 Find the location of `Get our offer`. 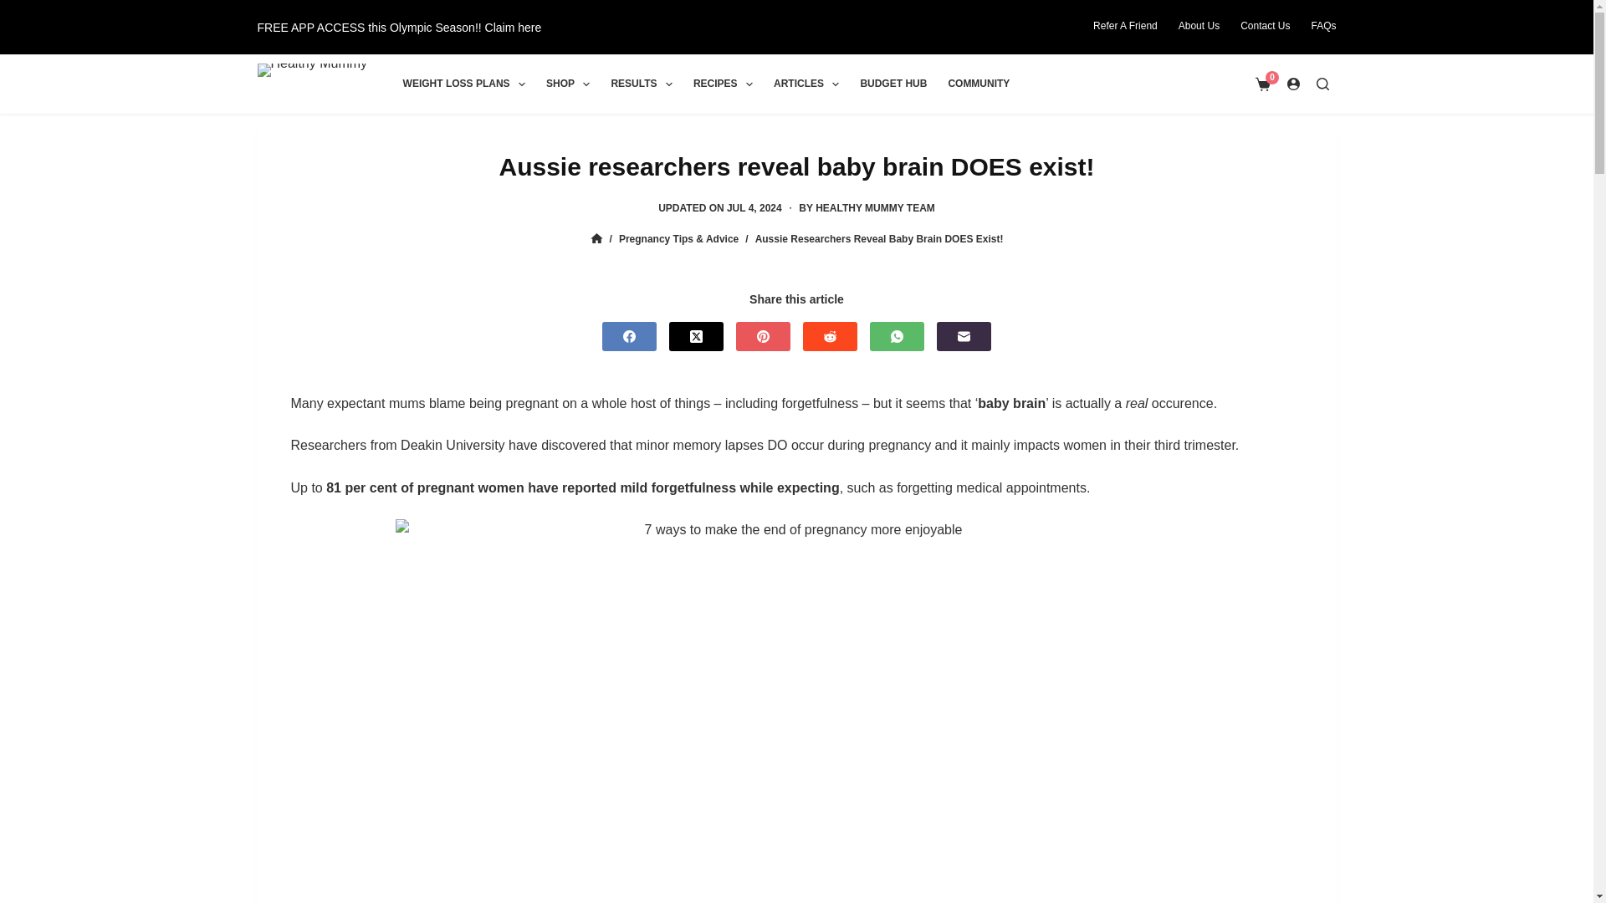

Get our offer is located at coordinates (400, 27).